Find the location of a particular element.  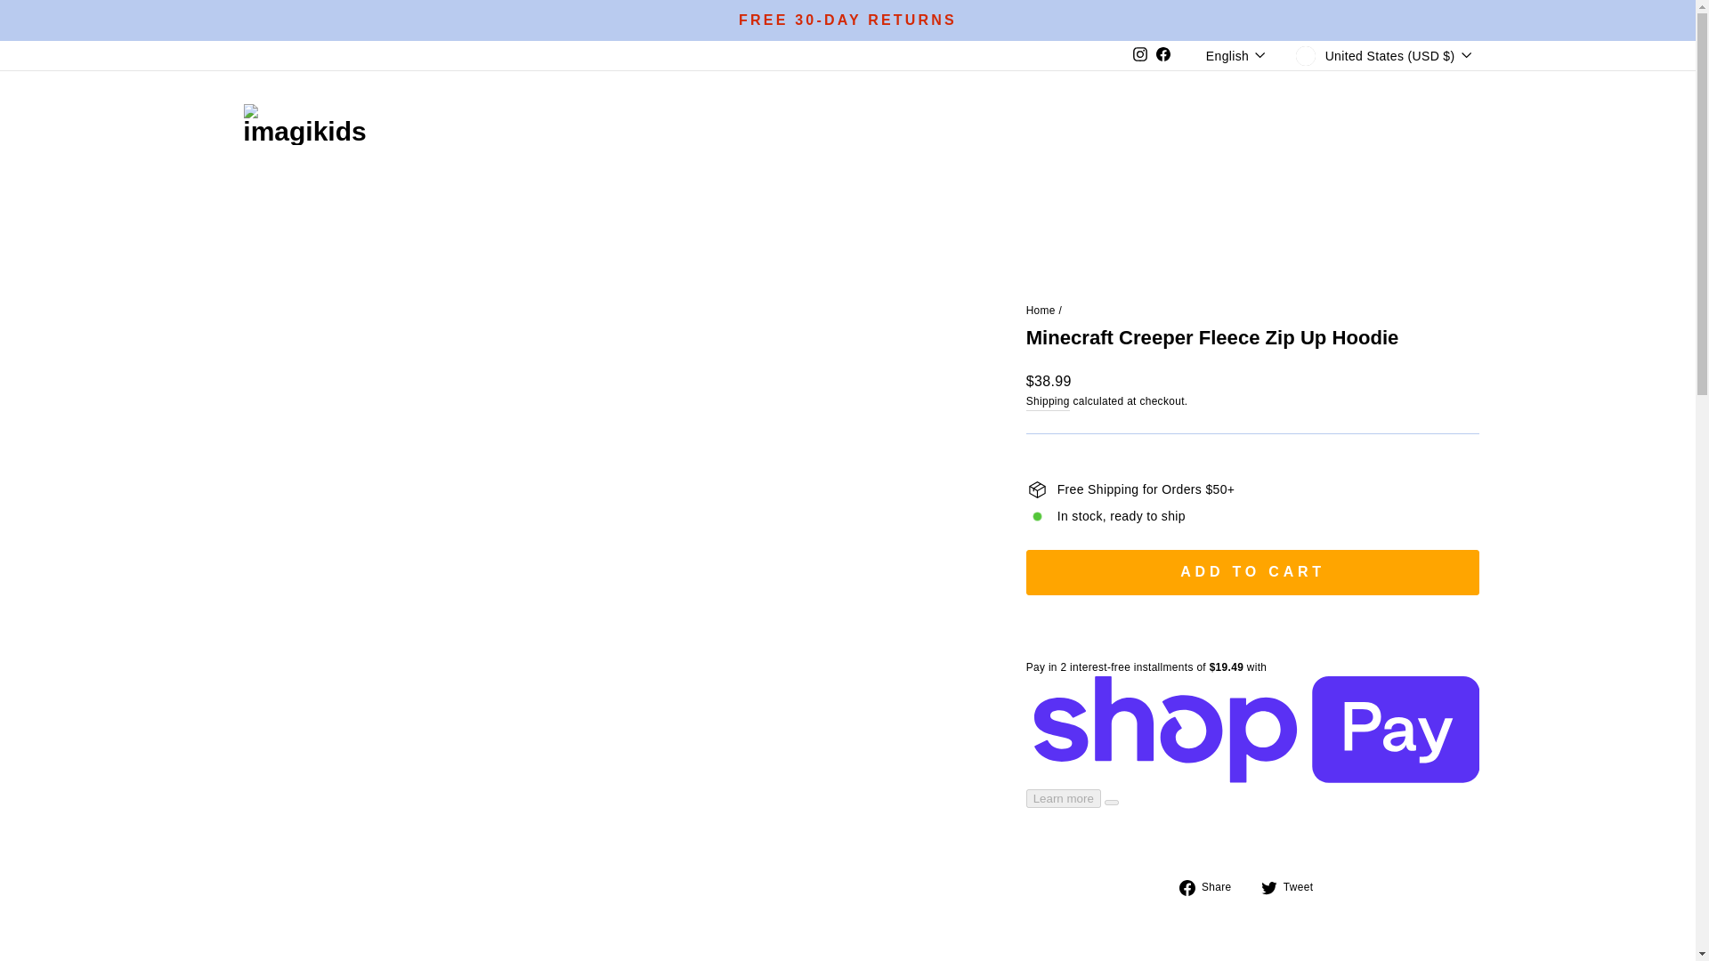

Tweet on Twitter is located at coordinates (1294, 885).